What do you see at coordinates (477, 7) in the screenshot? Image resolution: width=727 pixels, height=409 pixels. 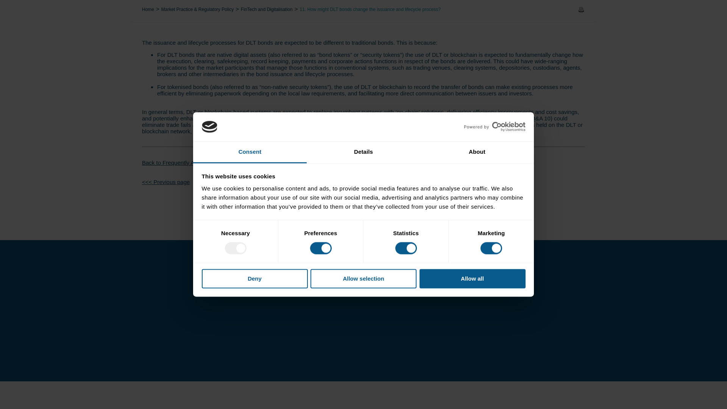 I see `About` at bounding box center [477, 7].